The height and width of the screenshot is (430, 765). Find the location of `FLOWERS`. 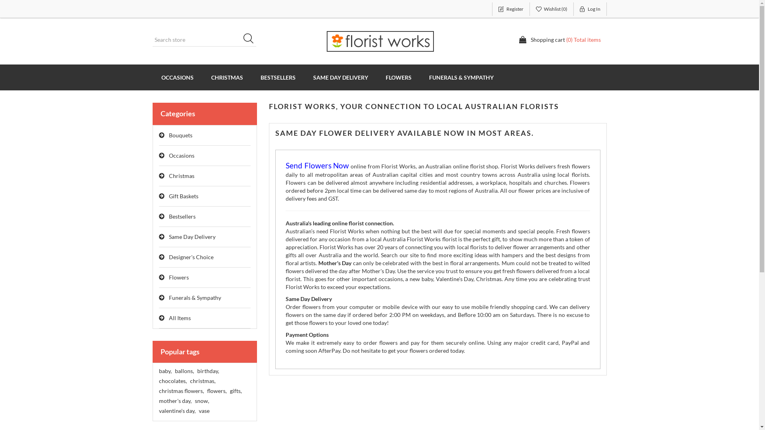

FLOWERS is located at coordinates (398, 77).